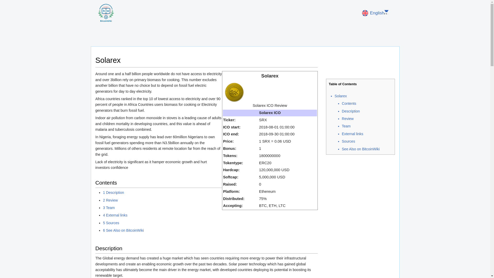  I want to click on 5 Sources, so click(111, 223).